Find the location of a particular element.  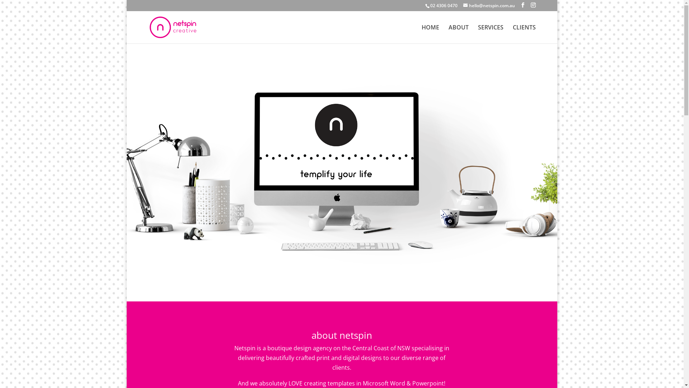

HOME is located at coordinates (430, 34).